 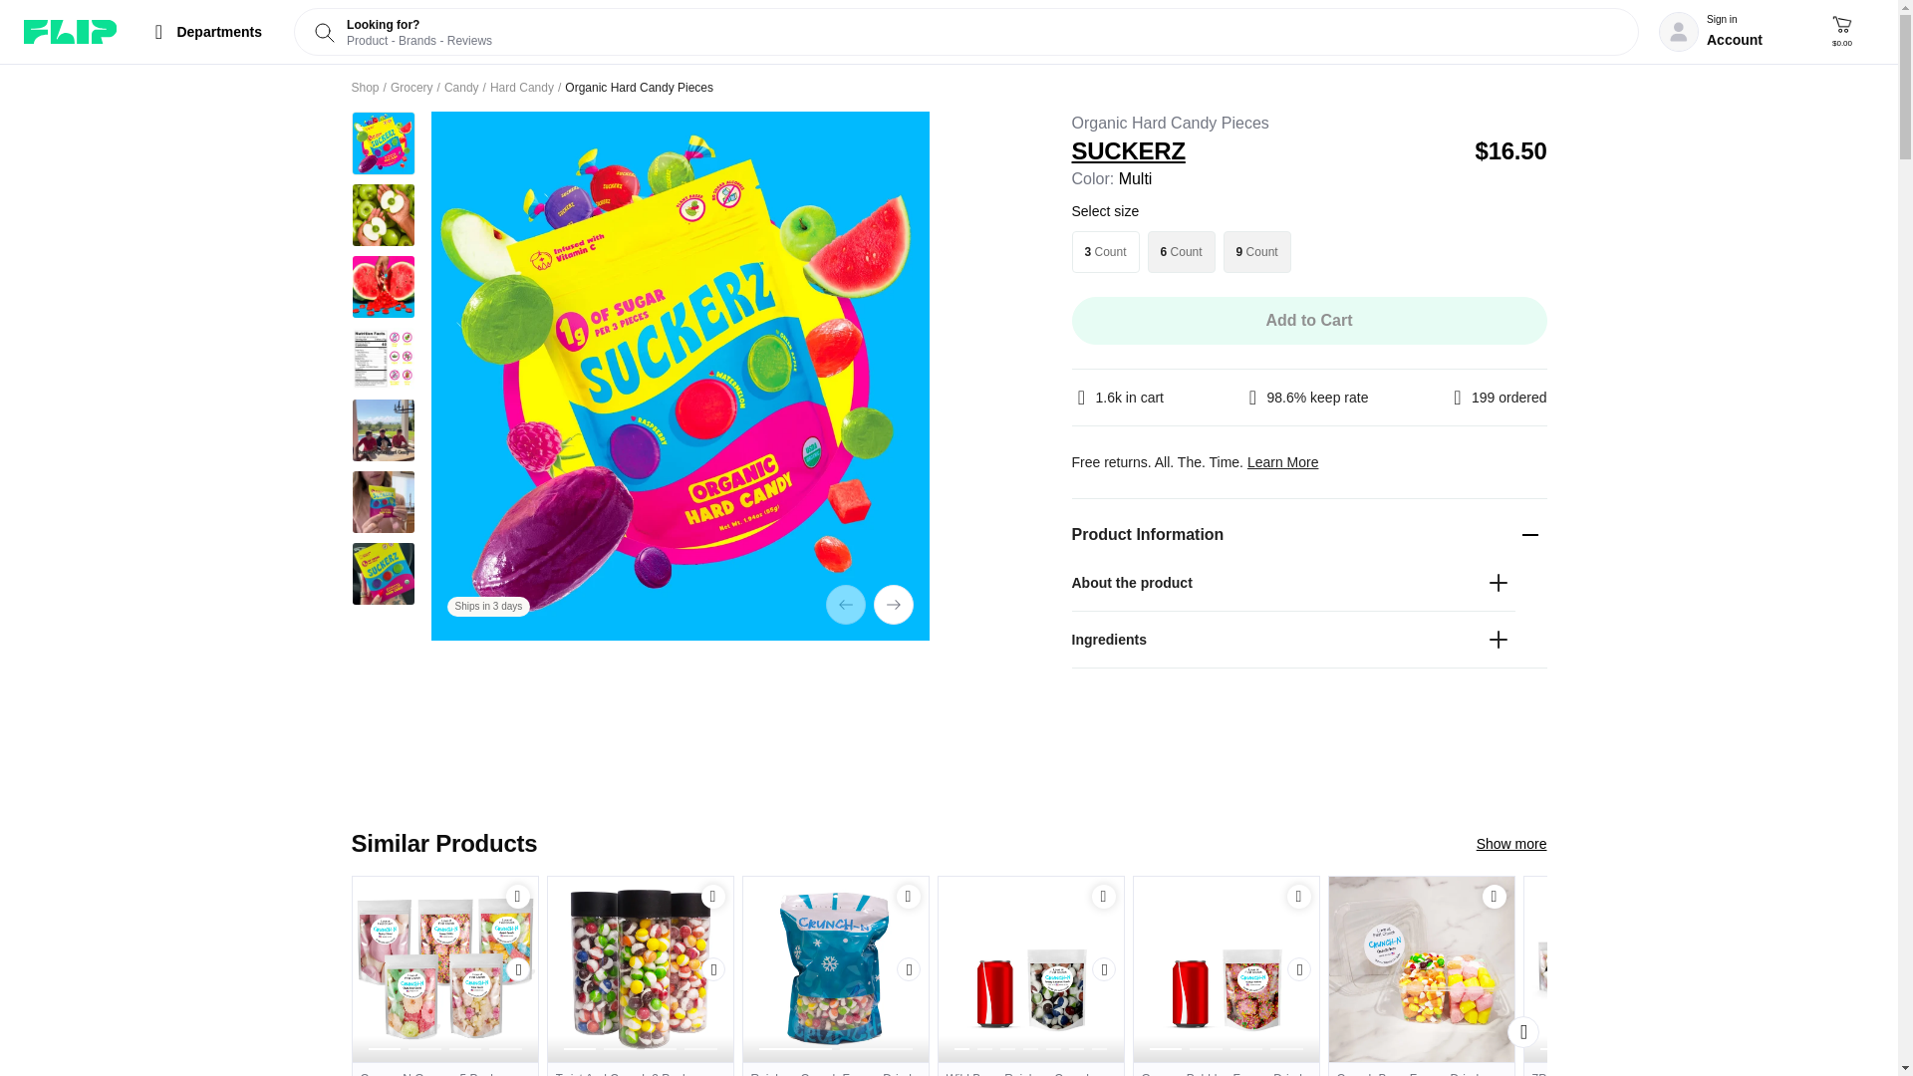 What do you see at coordinates (835, 968) in the screenshot?
I see `Crunch-N Rainbow Crunch Freeze Dried Candy` at bounding box center [835, 968].